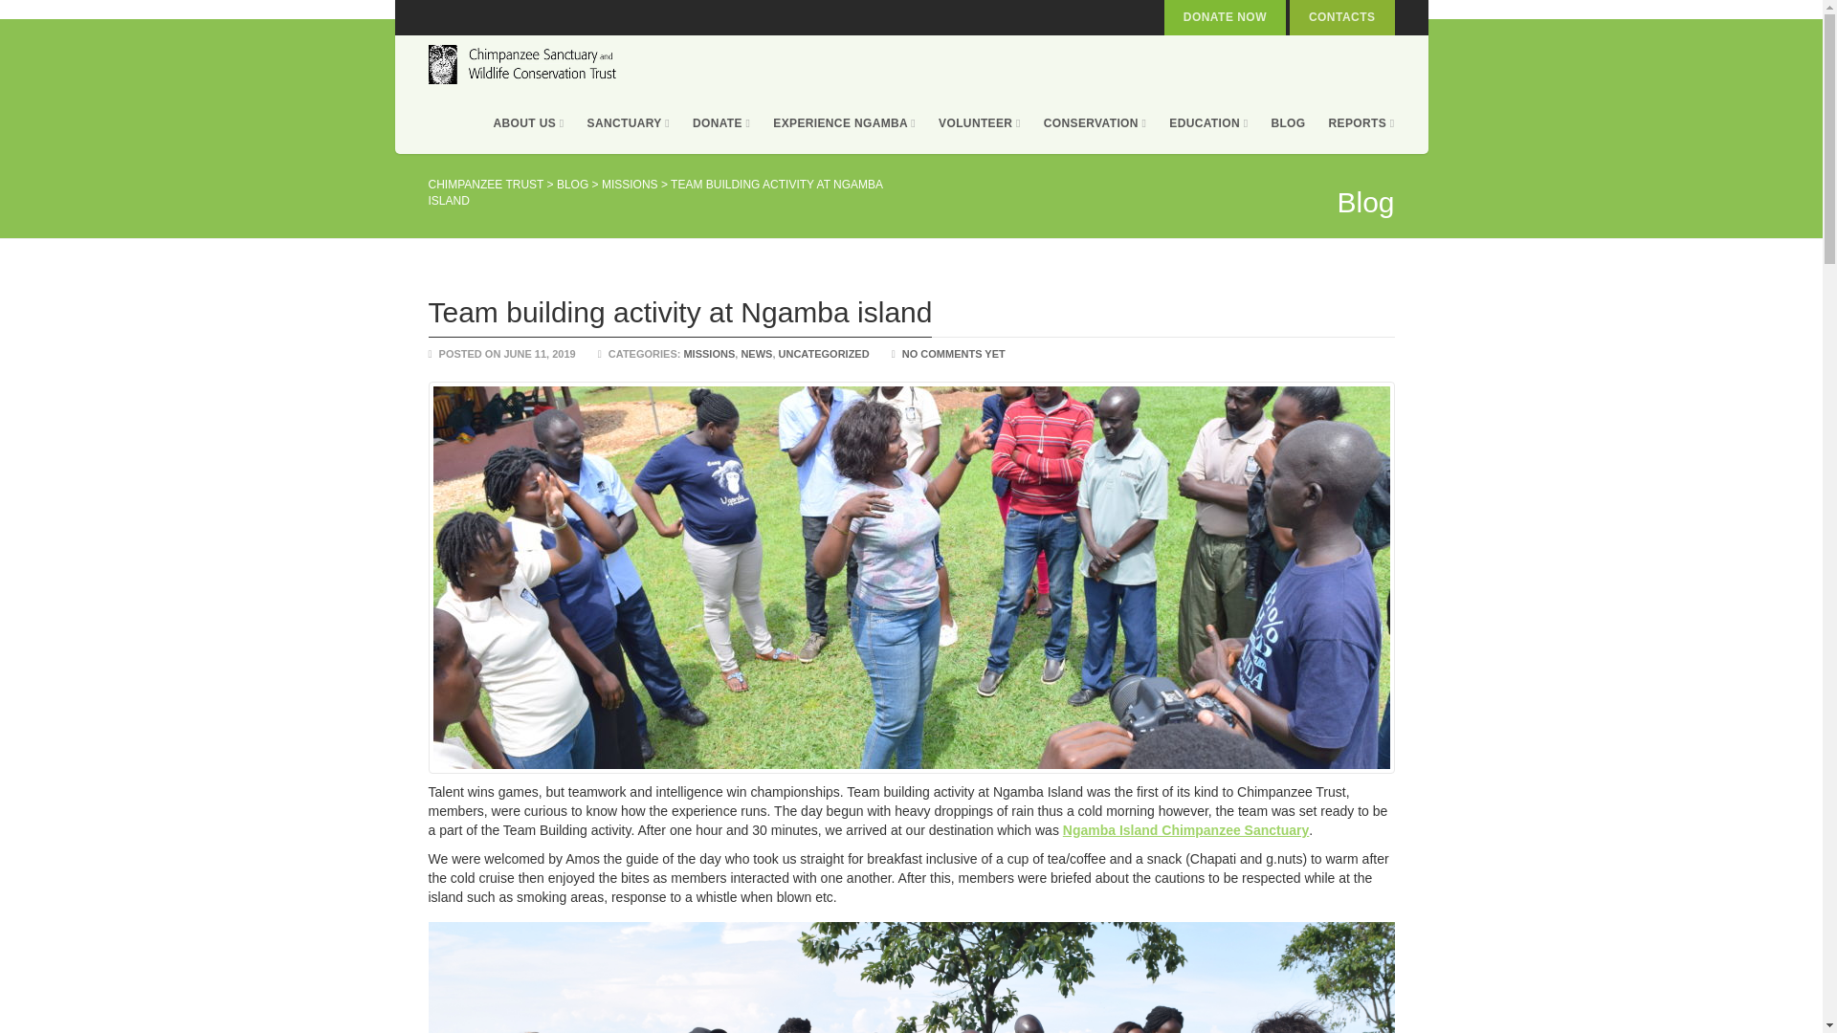 The height and width of the screenshot is (1033, 1837). I want to click on DONATE NOW, so click(1225, 17).